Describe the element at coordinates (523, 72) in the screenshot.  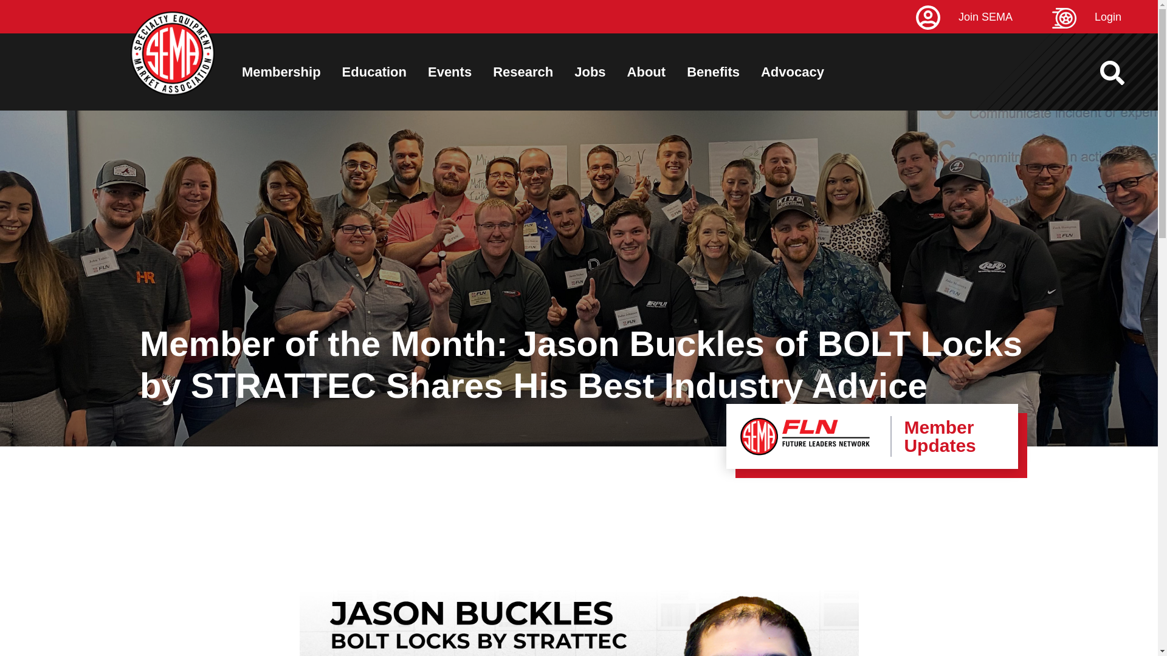
I see `Research` at that location.